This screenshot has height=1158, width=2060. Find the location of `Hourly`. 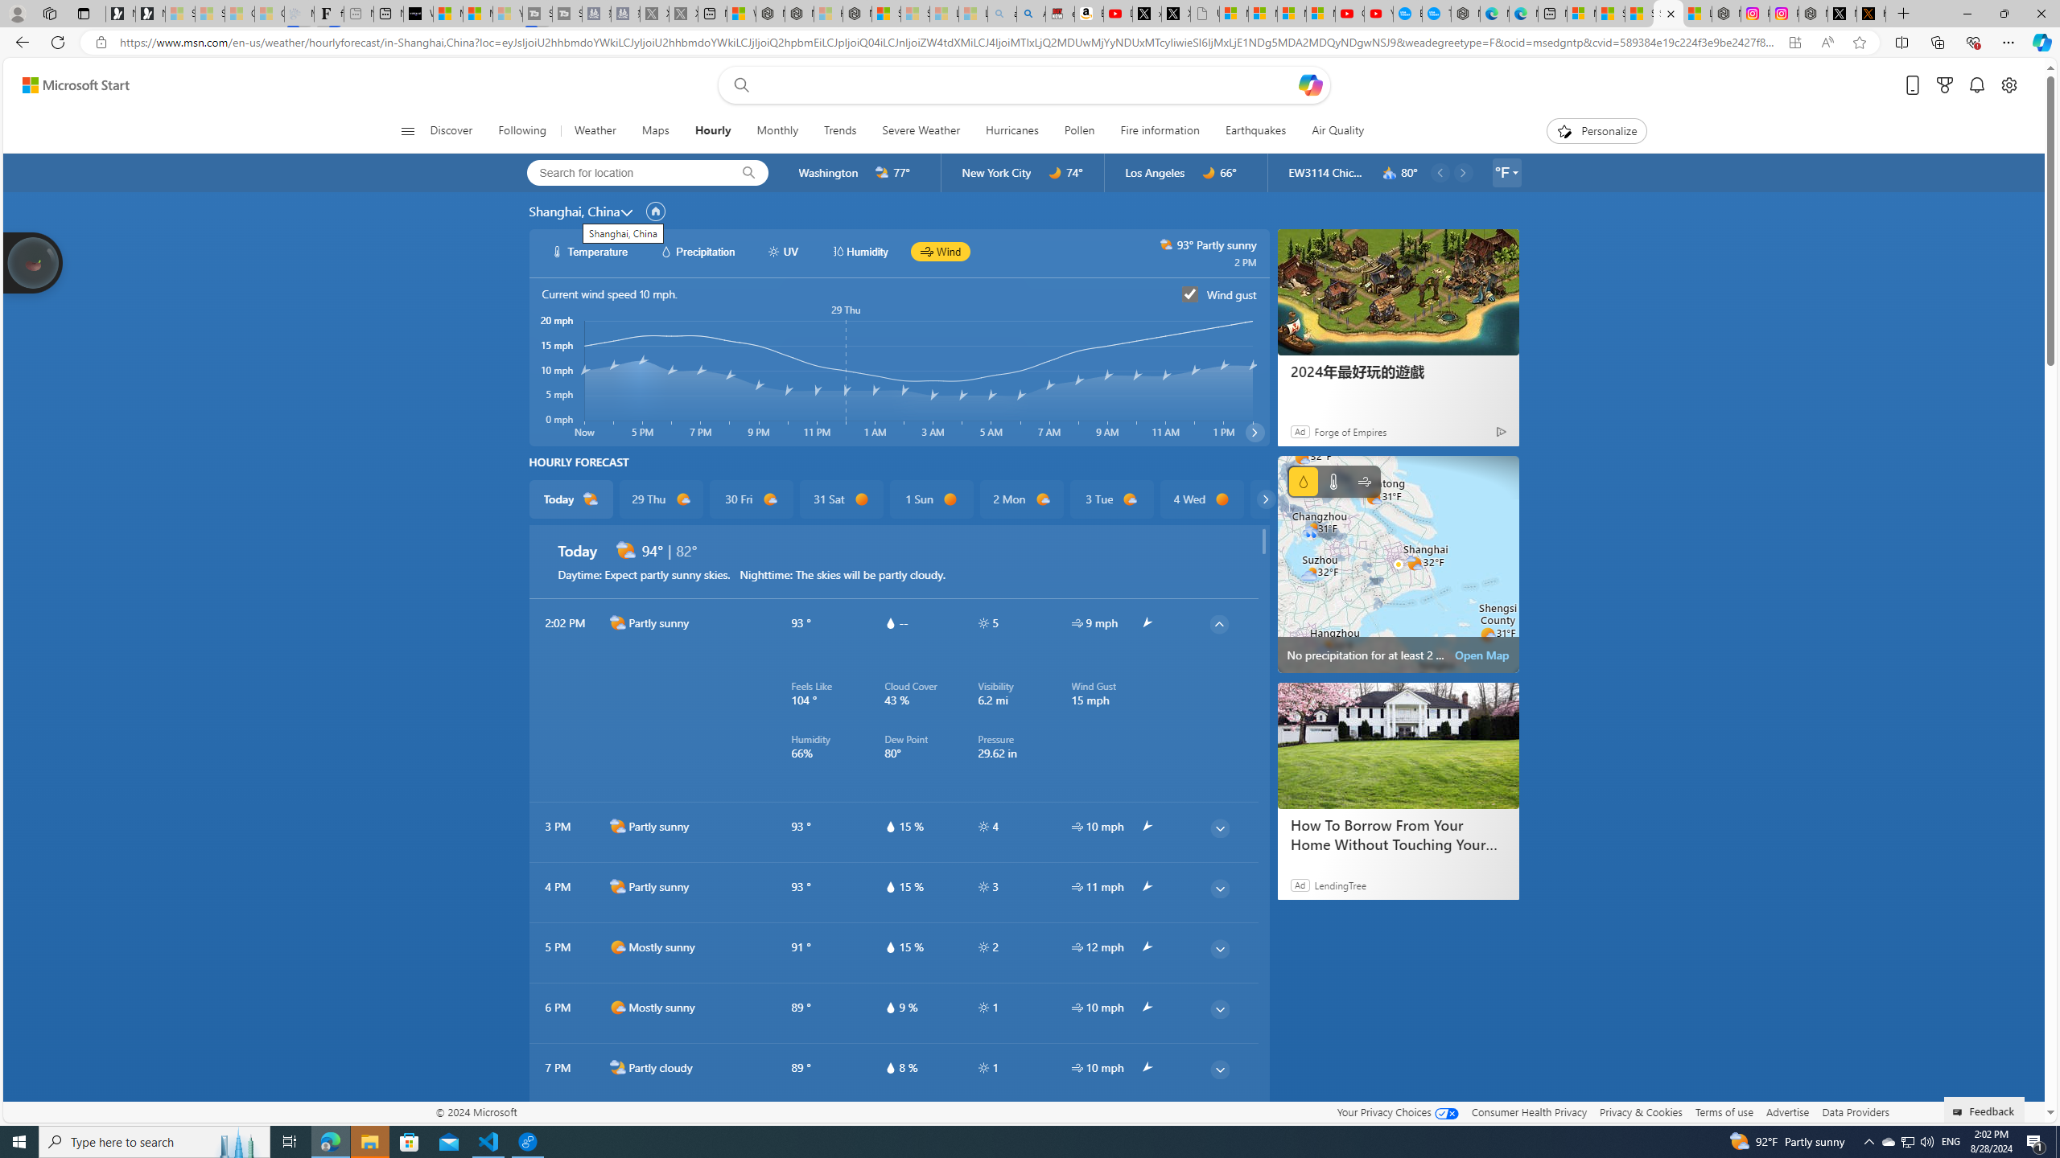

Hourly is located at coordinates (713, 131).